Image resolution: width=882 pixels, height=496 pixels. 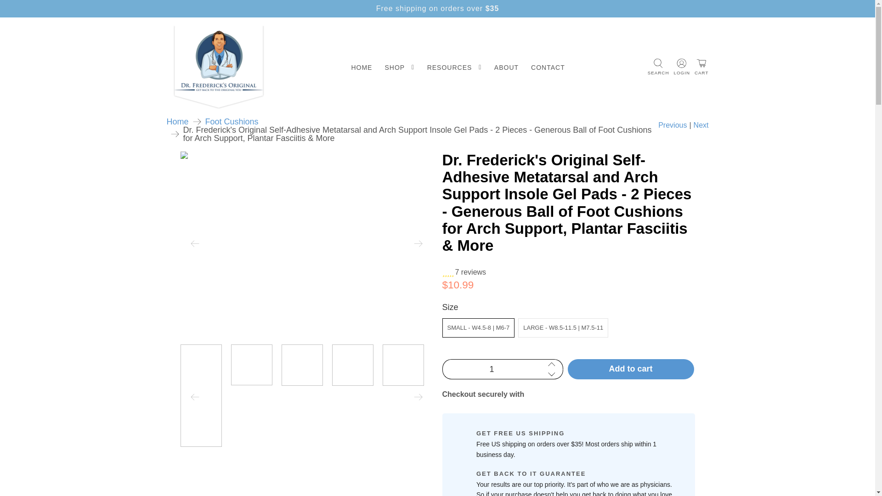 What do you see at coordinates (361, 68) in the screenshot?
I see `HOME` at bounding box center [361, 68].